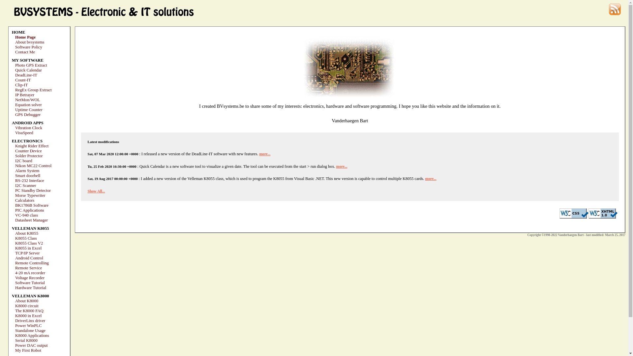  What do you see at coordinates (27, 306) in the screenshot?
I see `K8000 circuit` at bounding box center [27, 306].